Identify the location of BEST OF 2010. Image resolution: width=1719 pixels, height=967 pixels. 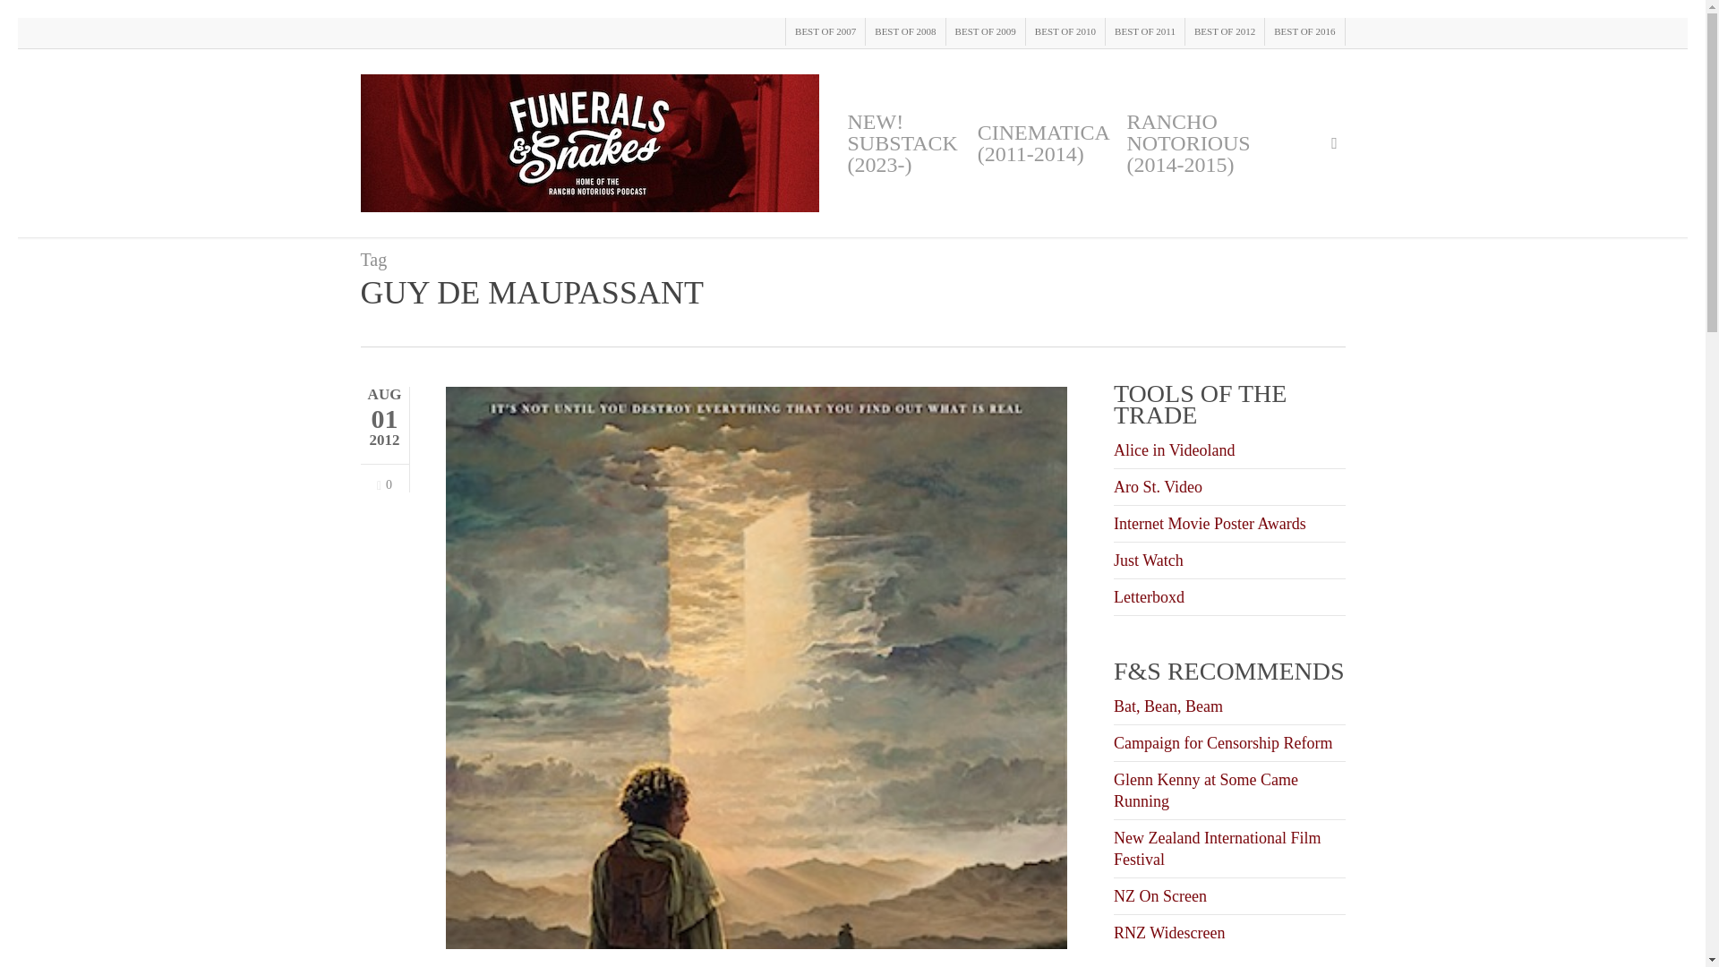
(1065, 31).